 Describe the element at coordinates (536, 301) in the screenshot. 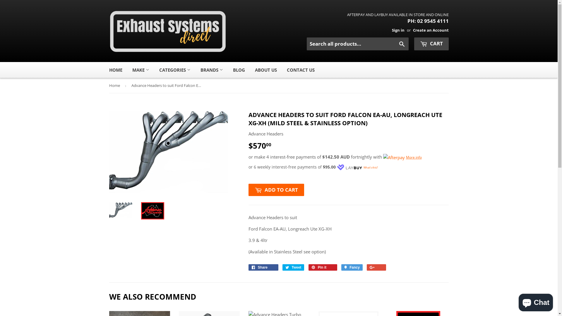

I see `Shopify online store chat` at that location.